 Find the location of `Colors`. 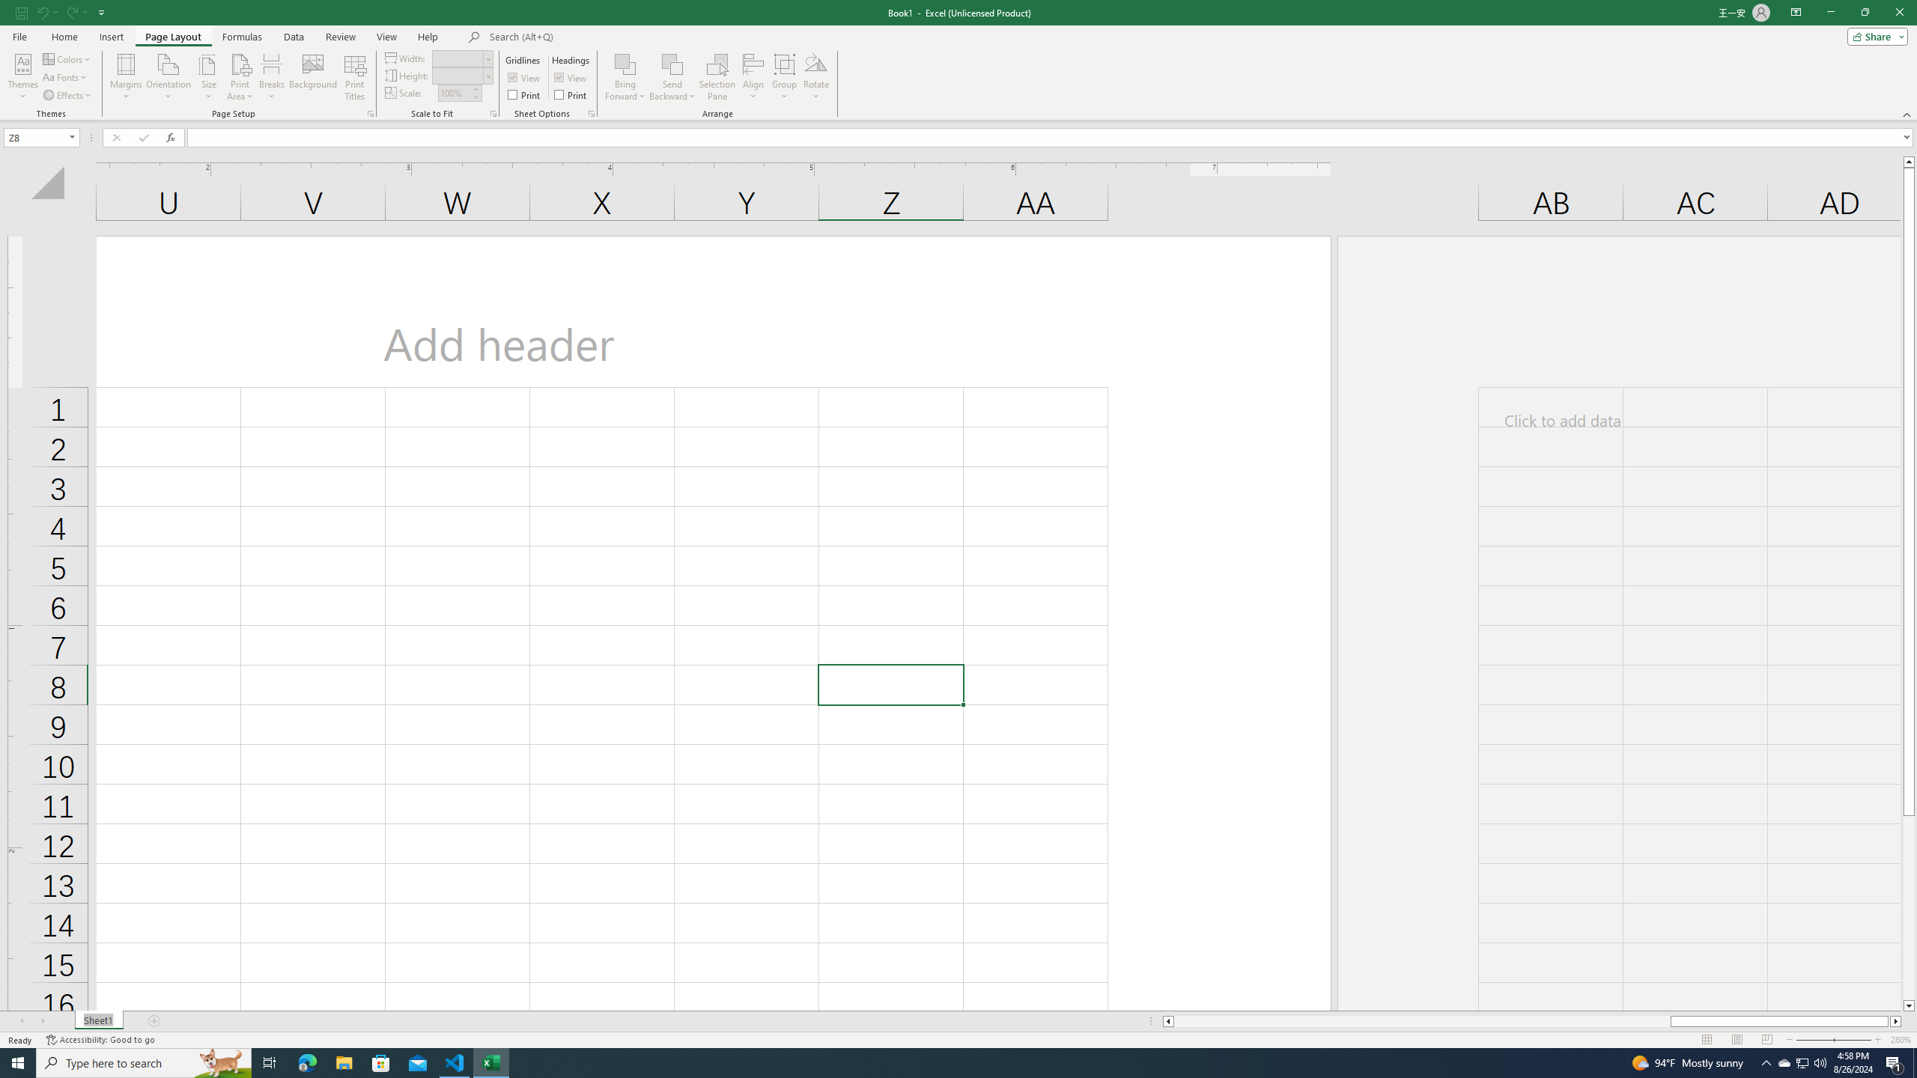

Colors is located at coordinates (67, 58).